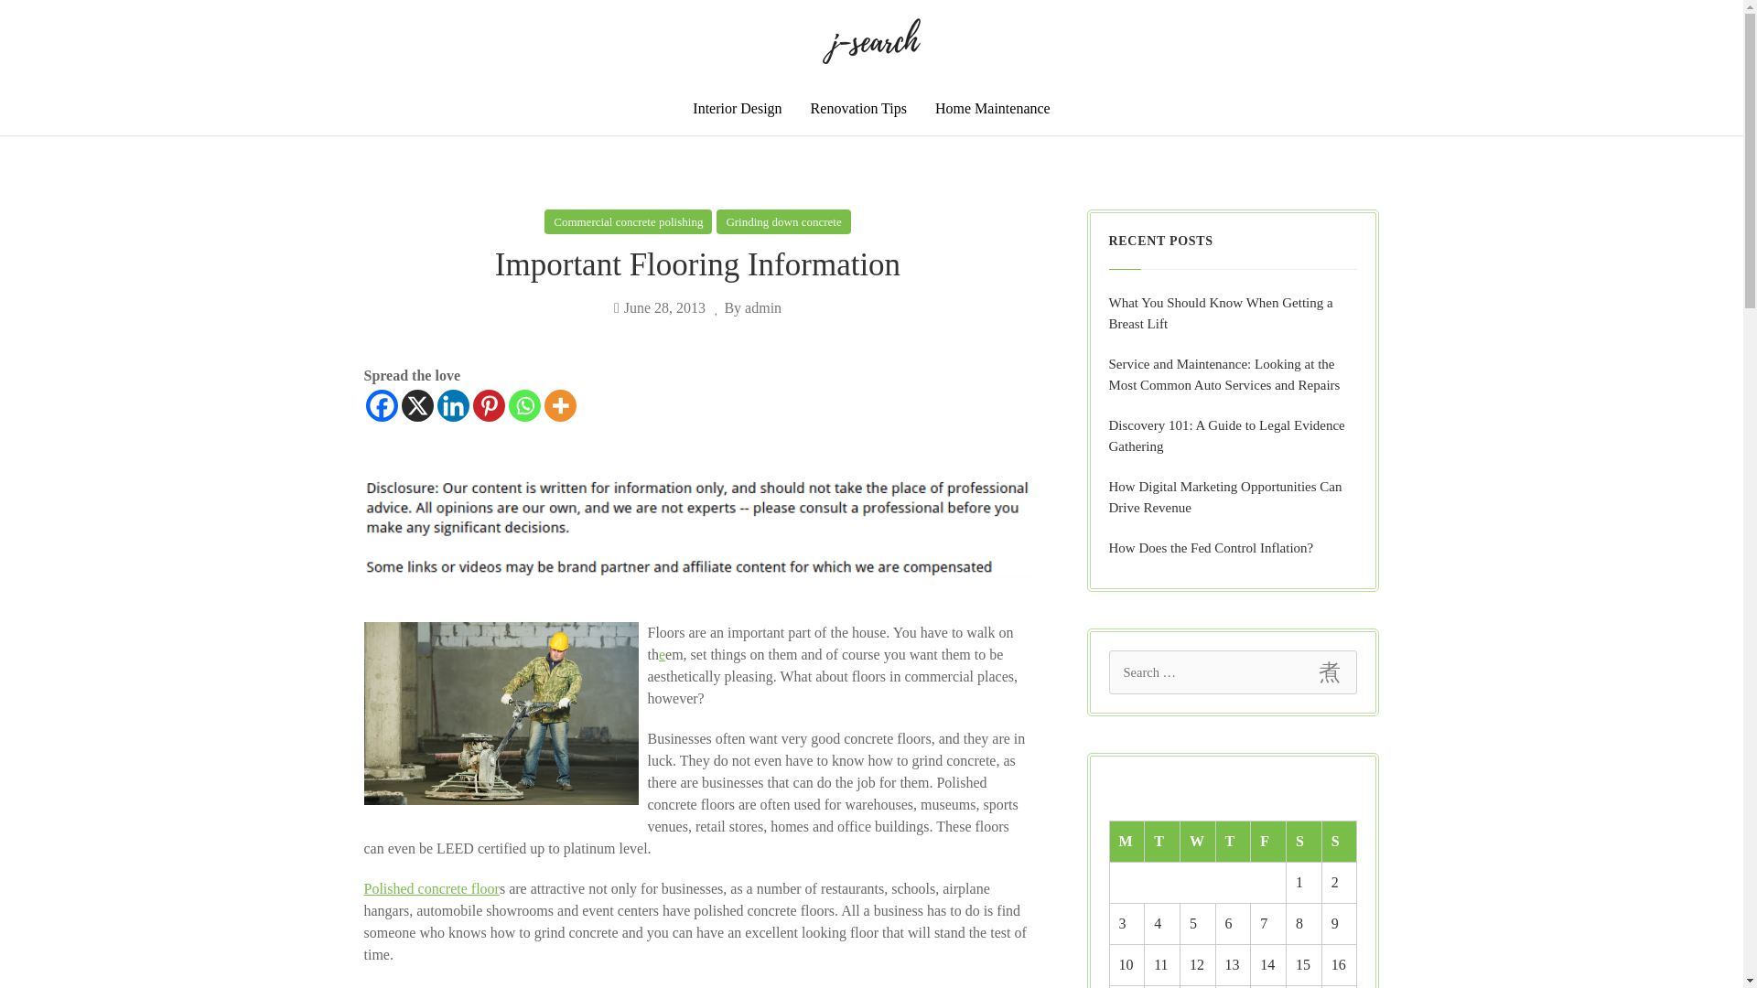 Image resolution: width=1757 pixels, height=988 pixels. Describe the element at coordinates (382, 405) in the screenshot. I see `Facebook` at that location.